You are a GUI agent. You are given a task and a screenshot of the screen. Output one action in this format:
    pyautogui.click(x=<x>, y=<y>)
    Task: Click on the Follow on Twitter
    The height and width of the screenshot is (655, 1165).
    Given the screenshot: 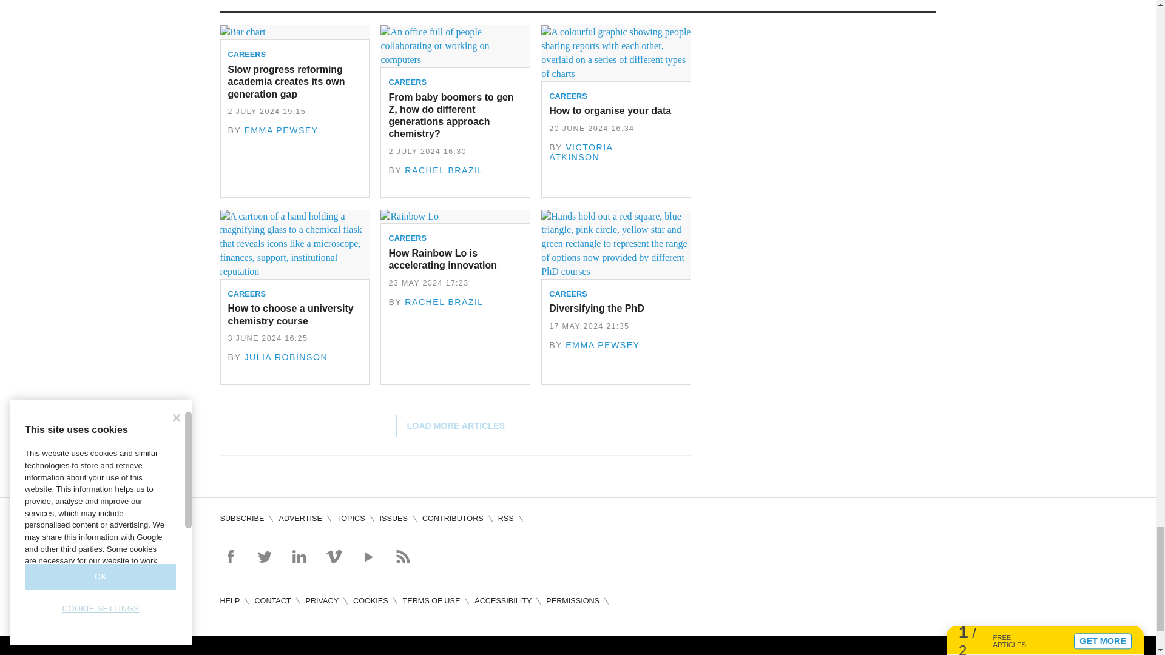 What is the action you would take?
    pyautogui.click(x=265, y=557)
    